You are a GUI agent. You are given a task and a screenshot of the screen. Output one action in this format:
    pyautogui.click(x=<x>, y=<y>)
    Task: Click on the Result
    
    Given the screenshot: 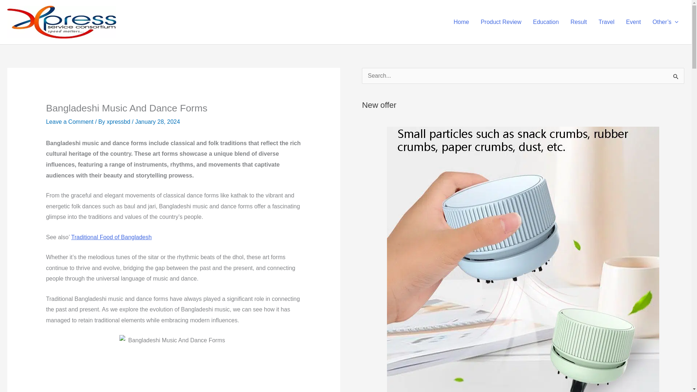 What is the action you would take?
    pyautogui.click(x=579, y=22)
    